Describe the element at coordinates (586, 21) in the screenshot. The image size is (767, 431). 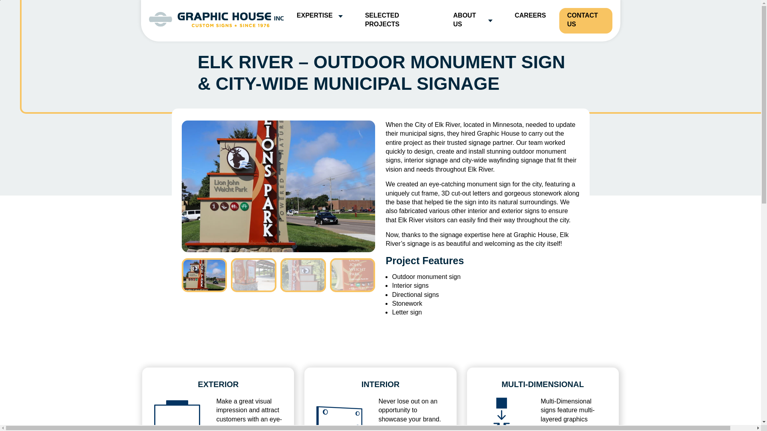
I see `CONTACT US` at that location.